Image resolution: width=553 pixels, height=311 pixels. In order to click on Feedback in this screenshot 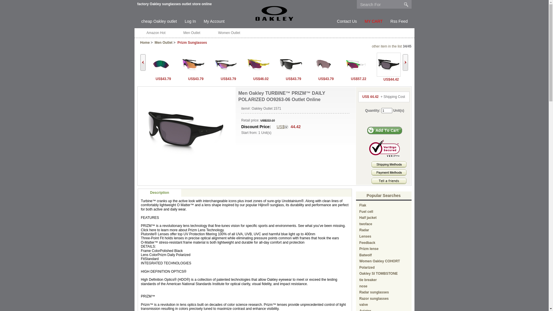, I will do `click(368, 243)`.